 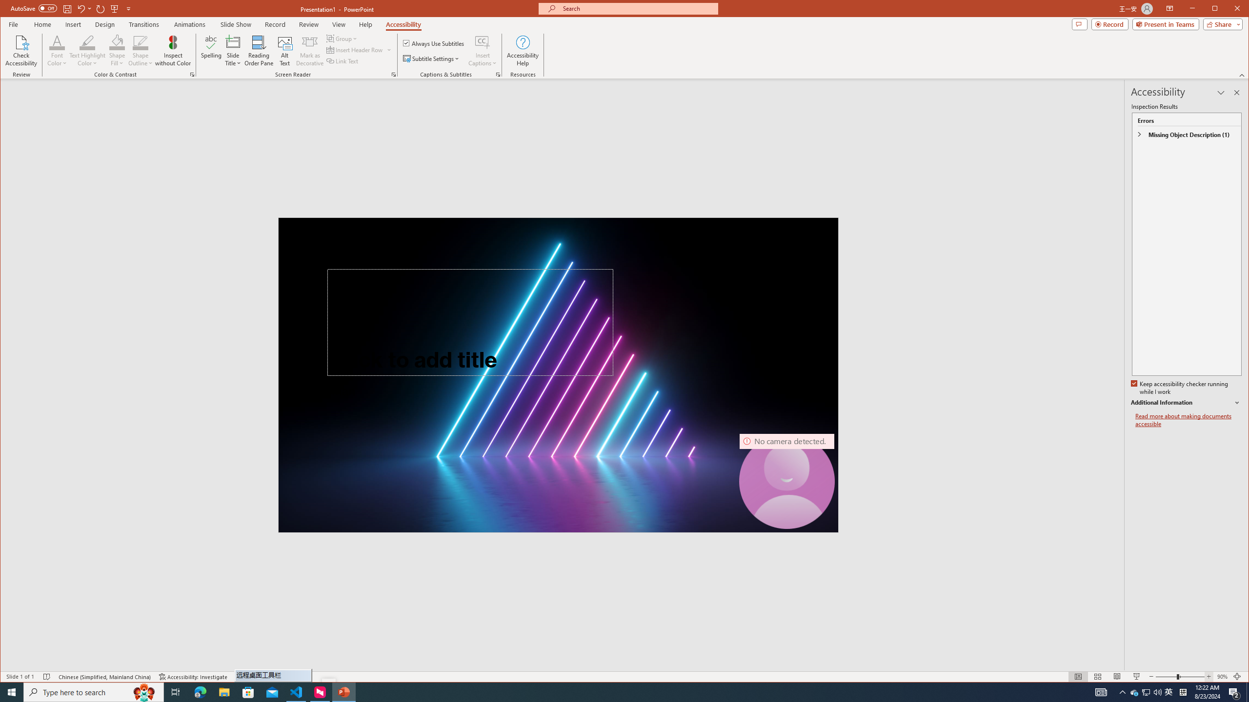 I want to click on Group, so click(x=342, y=38).